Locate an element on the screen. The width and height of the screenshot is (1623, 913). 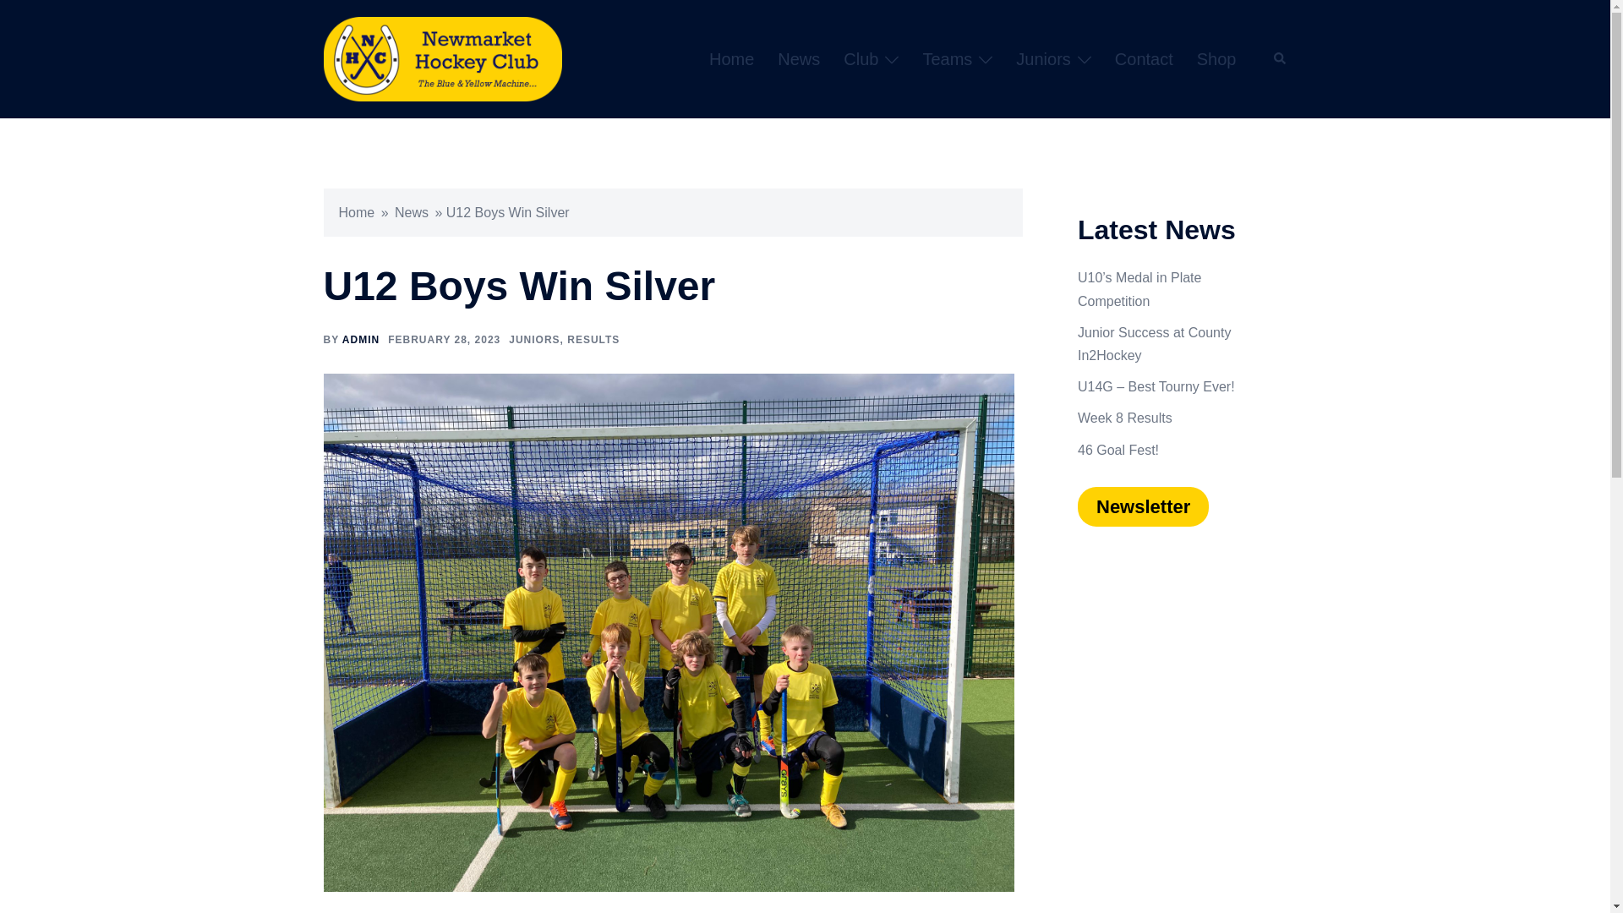
Club is located at coordinates (861, 59).